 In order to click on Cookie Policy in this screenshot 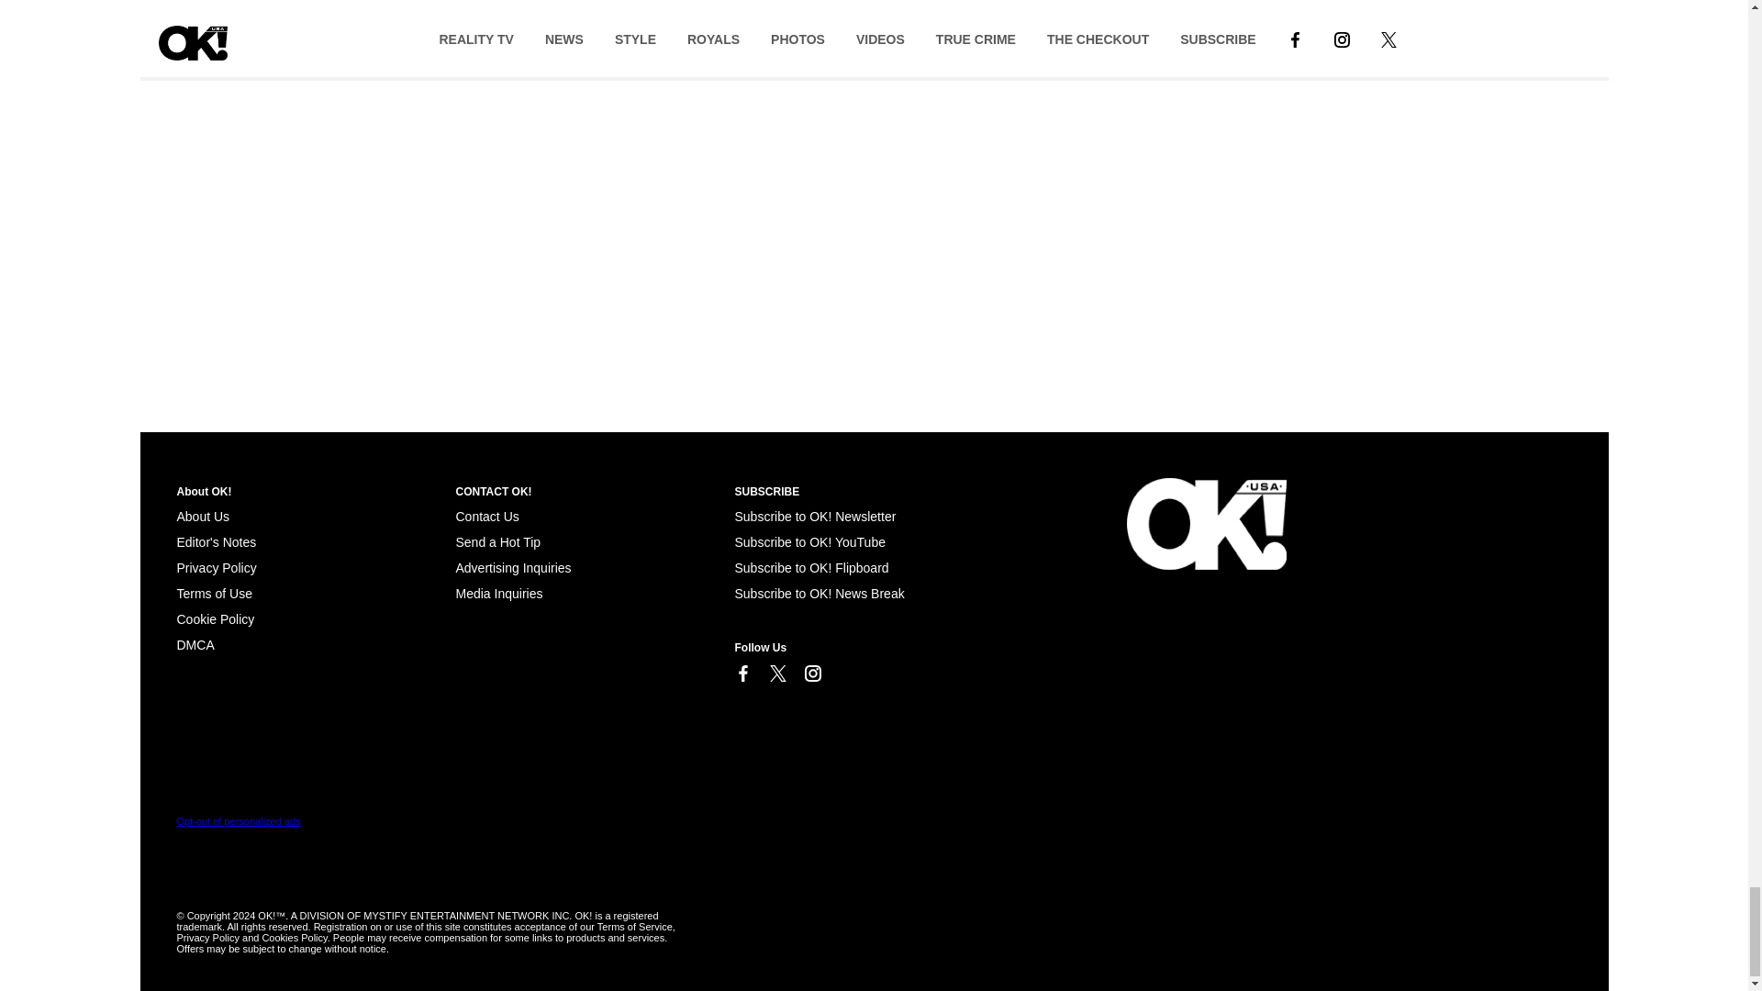, I will do `click(215, 618)`.